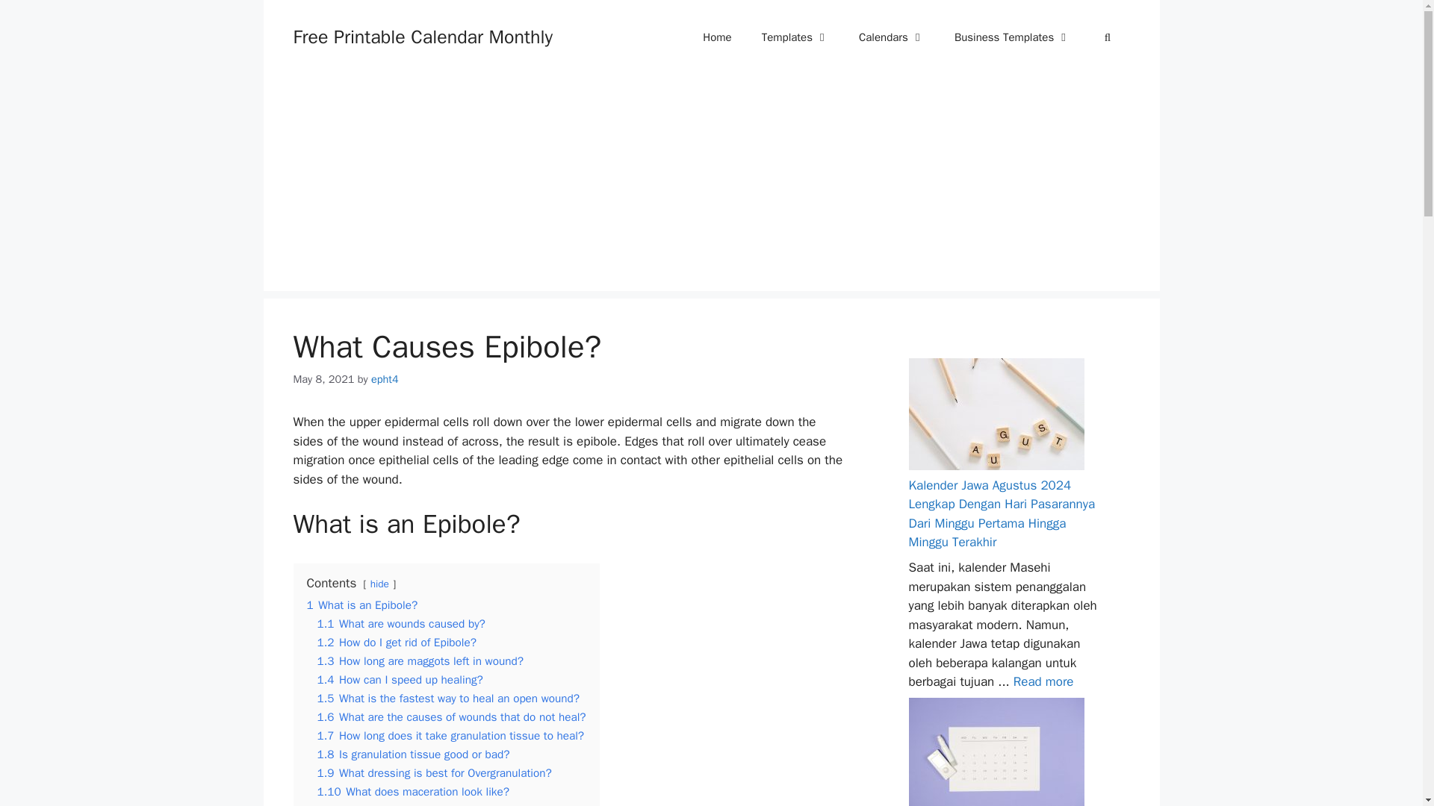  Describe the element at coordinates (412, 791) in the screenshot. I see `1.10 What does maceration look like?` at that location.